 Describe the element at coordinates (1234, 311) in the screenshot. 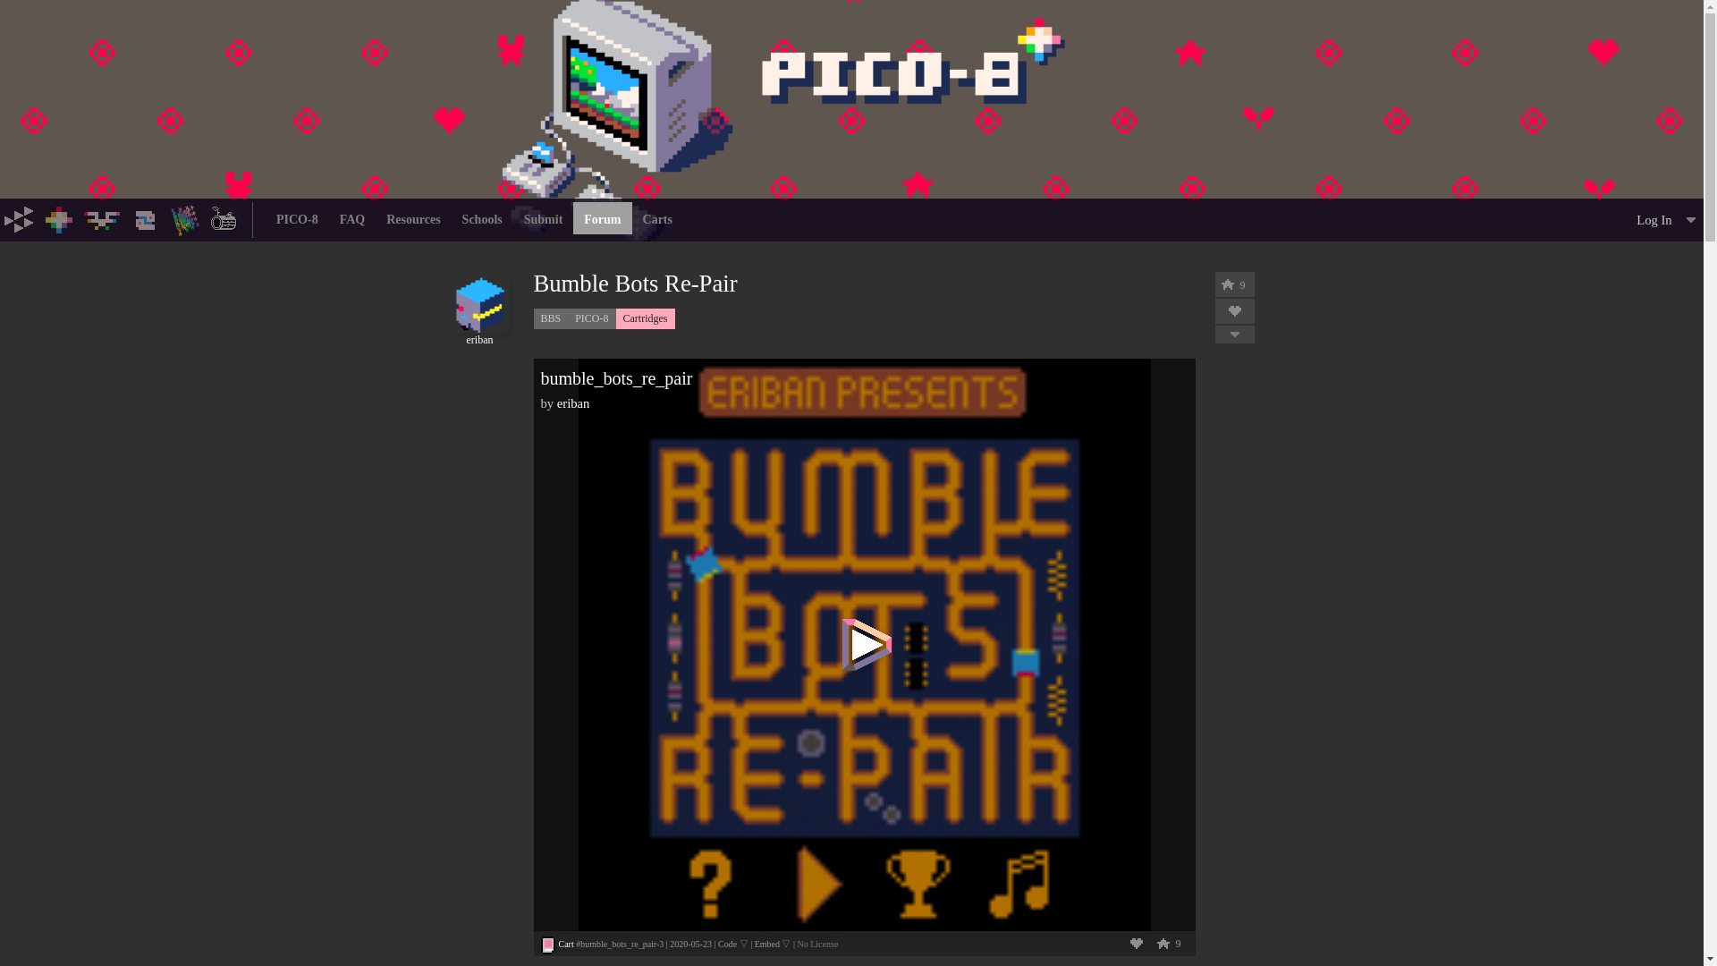

I see `Add to your favourites collection` at that location.